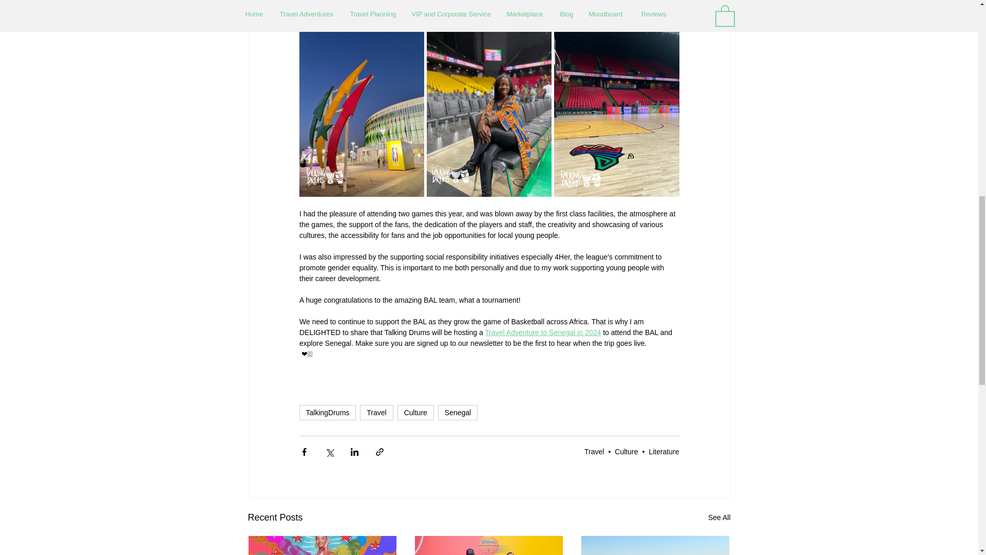  What do you see at coordinates (415, 412) in the screenshot?
I see `Culture` at bounding box center [415, 412].